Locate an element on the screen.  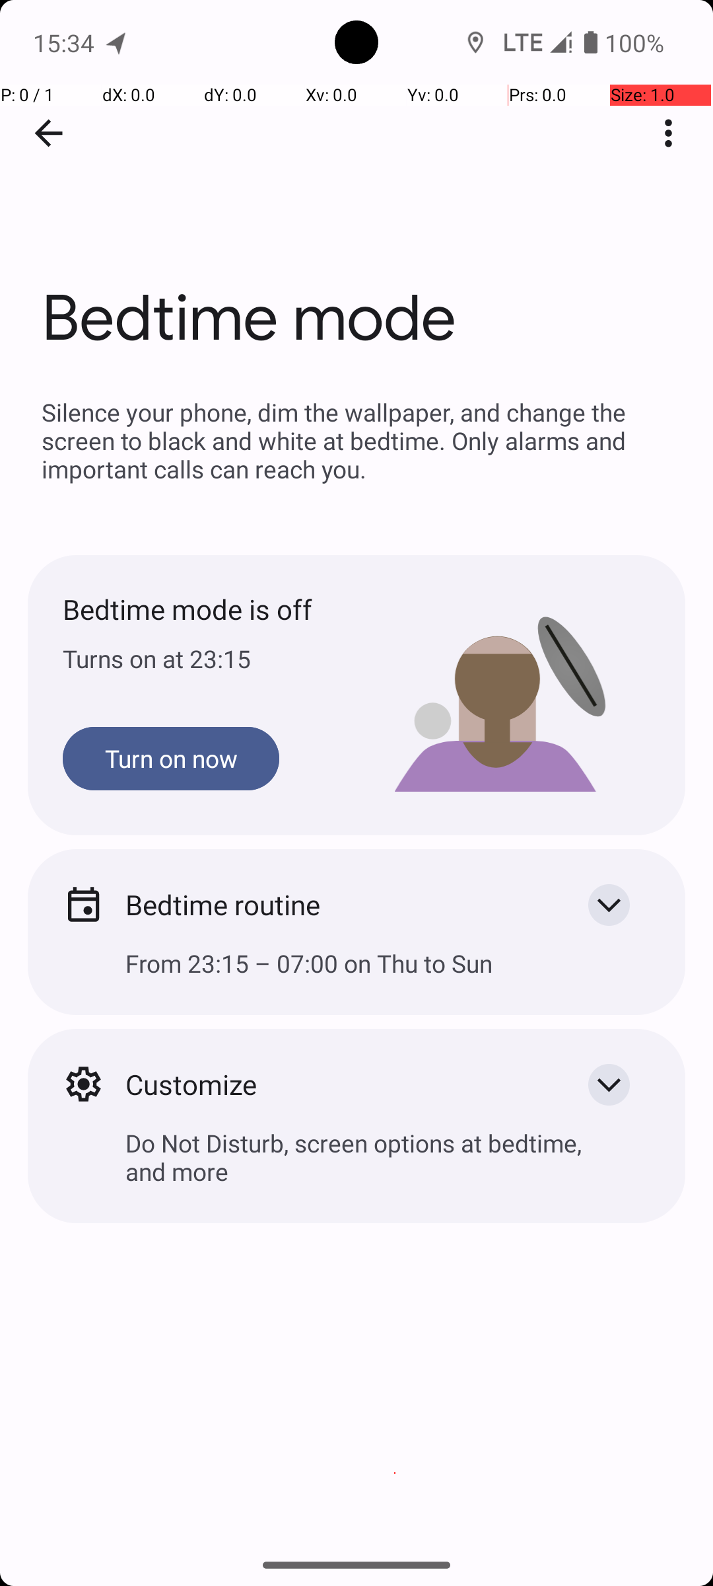
From 23:15 – 07:00 on Thu to Sun is located at coordinates (356, 974).